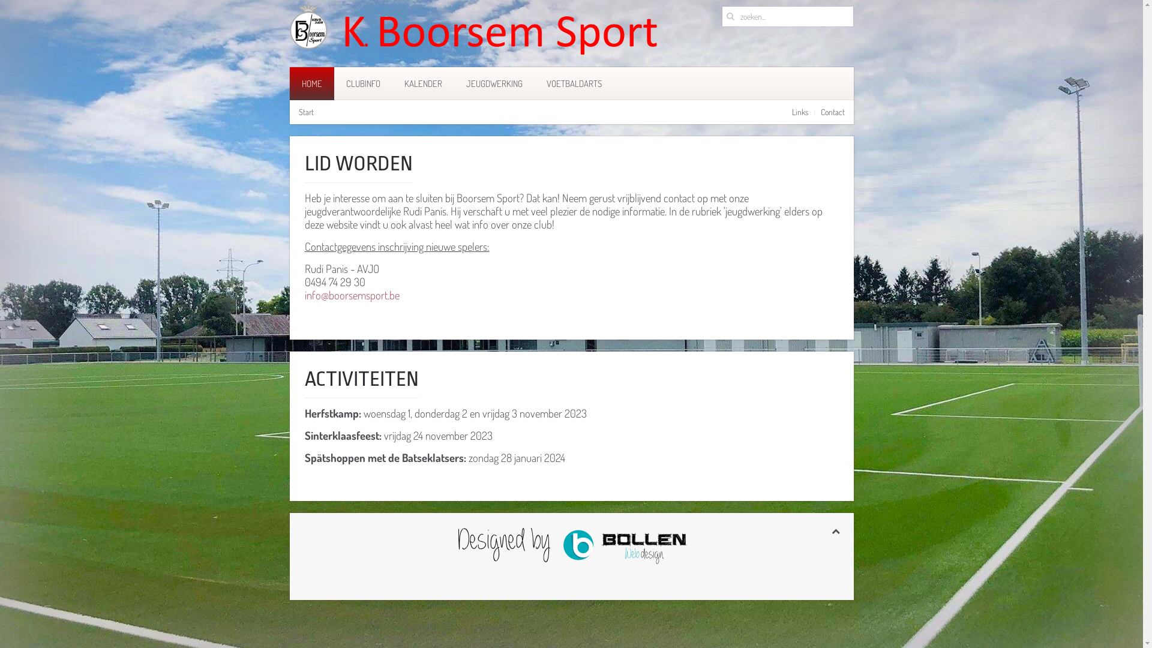 Image resolution: width=1152 pixels, height=648 pixels. Describe the element at coordinates (494, 84) in the screenshot. I see `JEUGDWERKING` at that location.